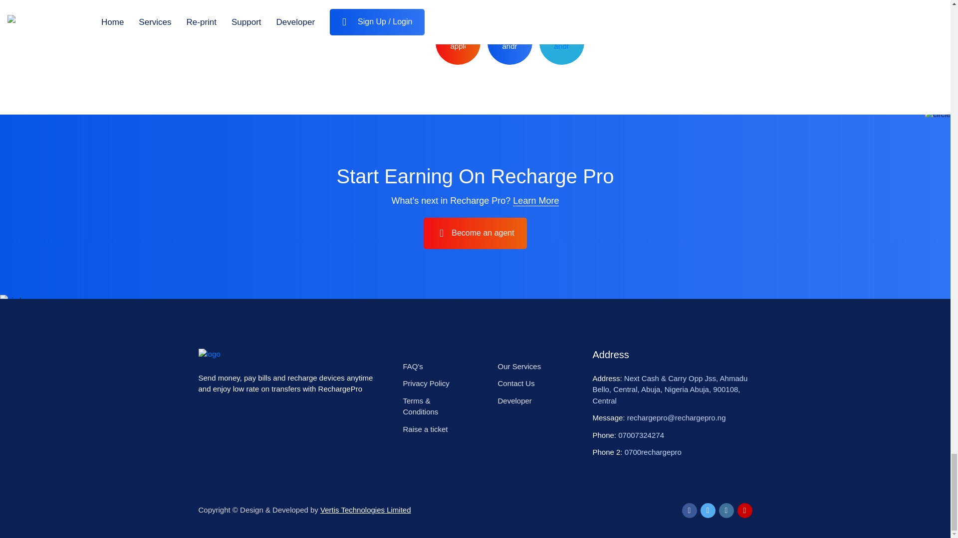 The image size is (958, 538). What do you see at coordinates (653, 451) in the screenshot?
I see `0700rechargepro` at bounding box center [653, 451].